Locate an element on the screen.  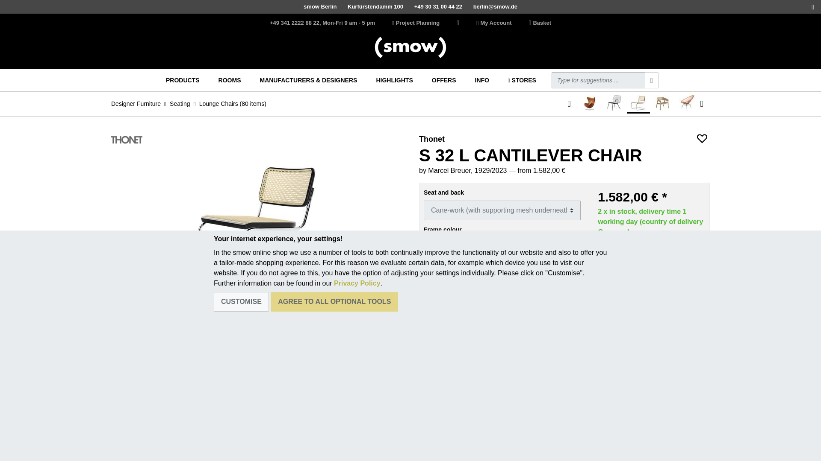
Basket is located at coordinates (540, 23).